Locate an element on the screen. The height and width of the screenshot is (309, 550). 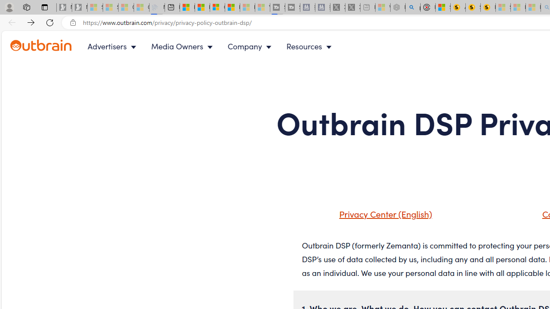
Privacy Center (English) is located at coordinates (375, 217).